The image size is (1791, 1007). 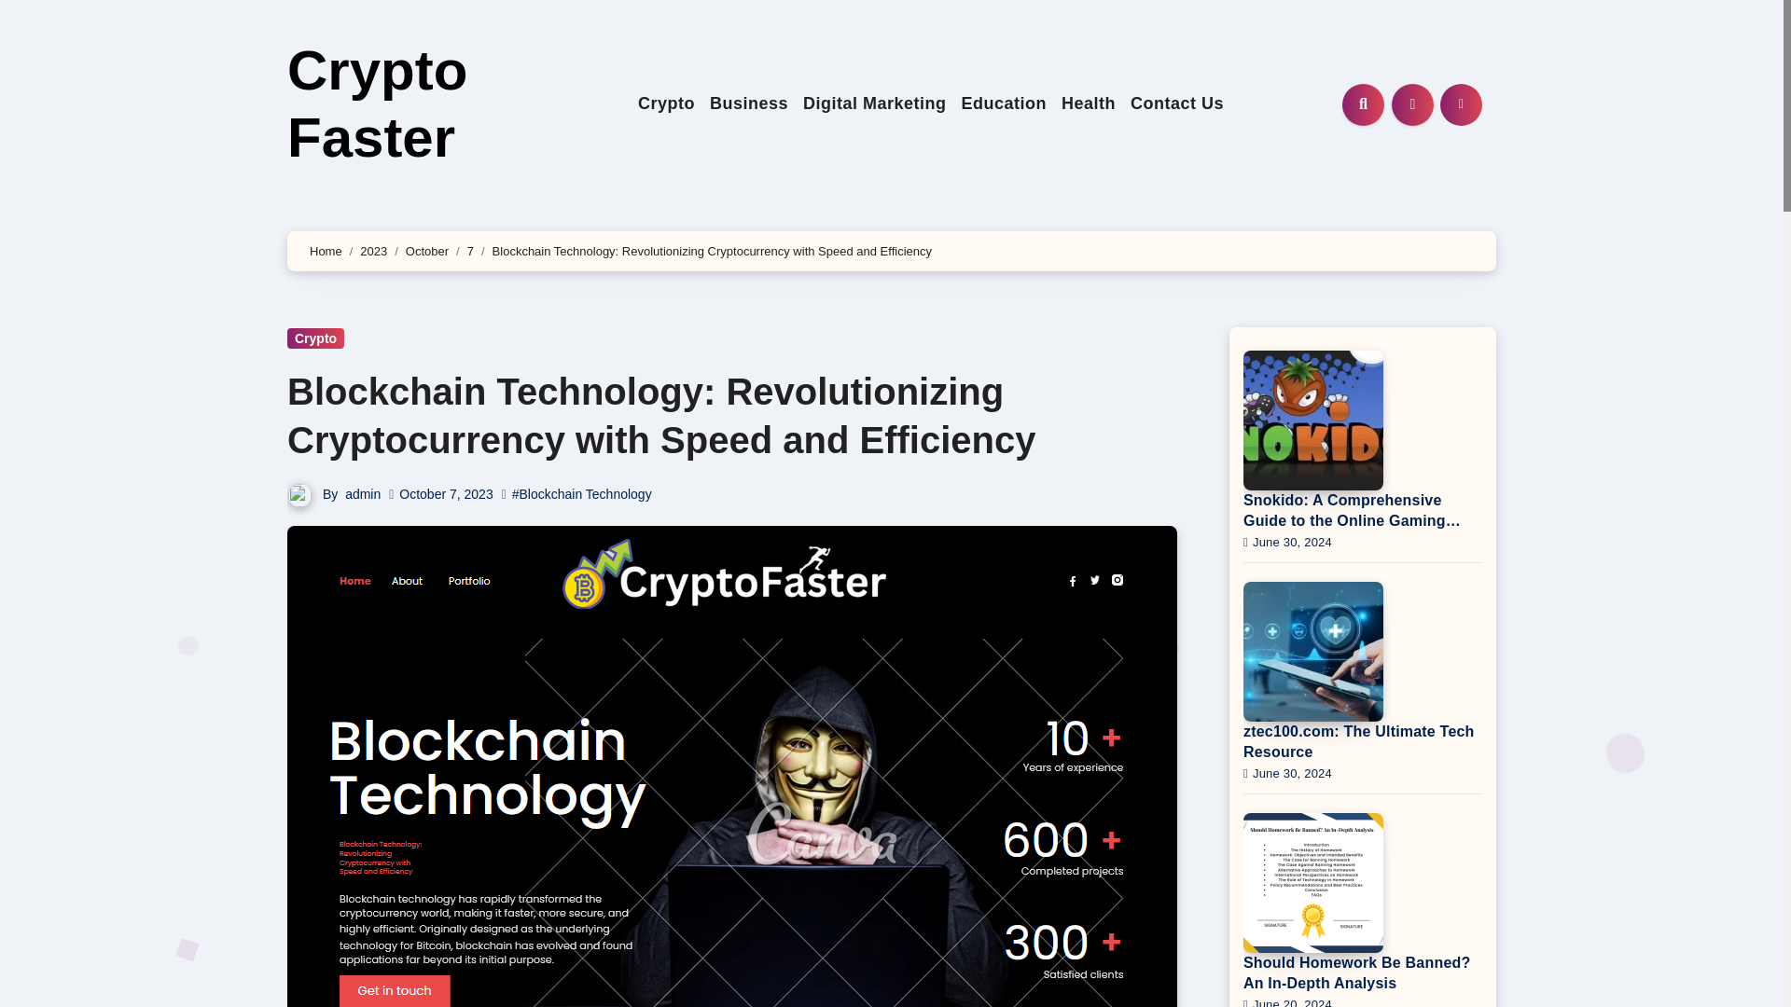 I want to click on Business, so click(x=748, y=104).